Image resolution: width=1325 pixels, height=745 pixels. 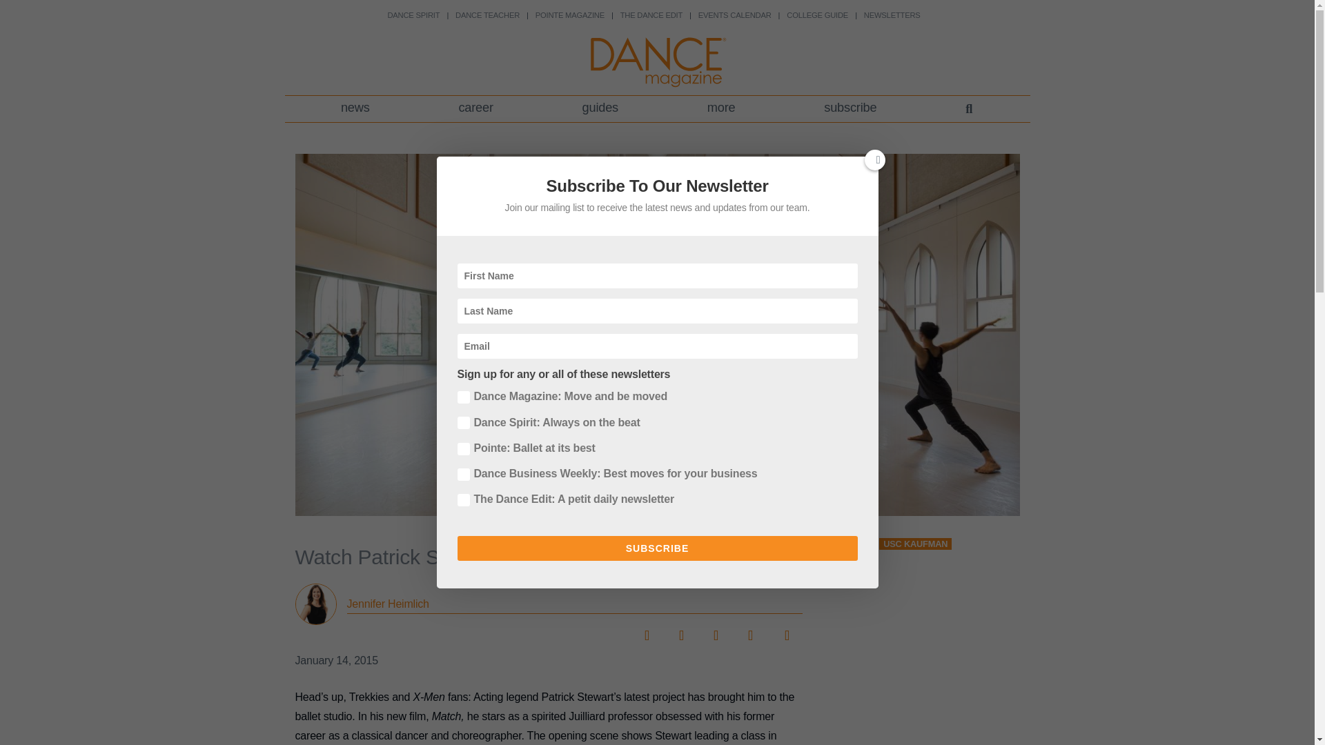 I want to click on DANCE TEACHER, so click(x=487, y=15).